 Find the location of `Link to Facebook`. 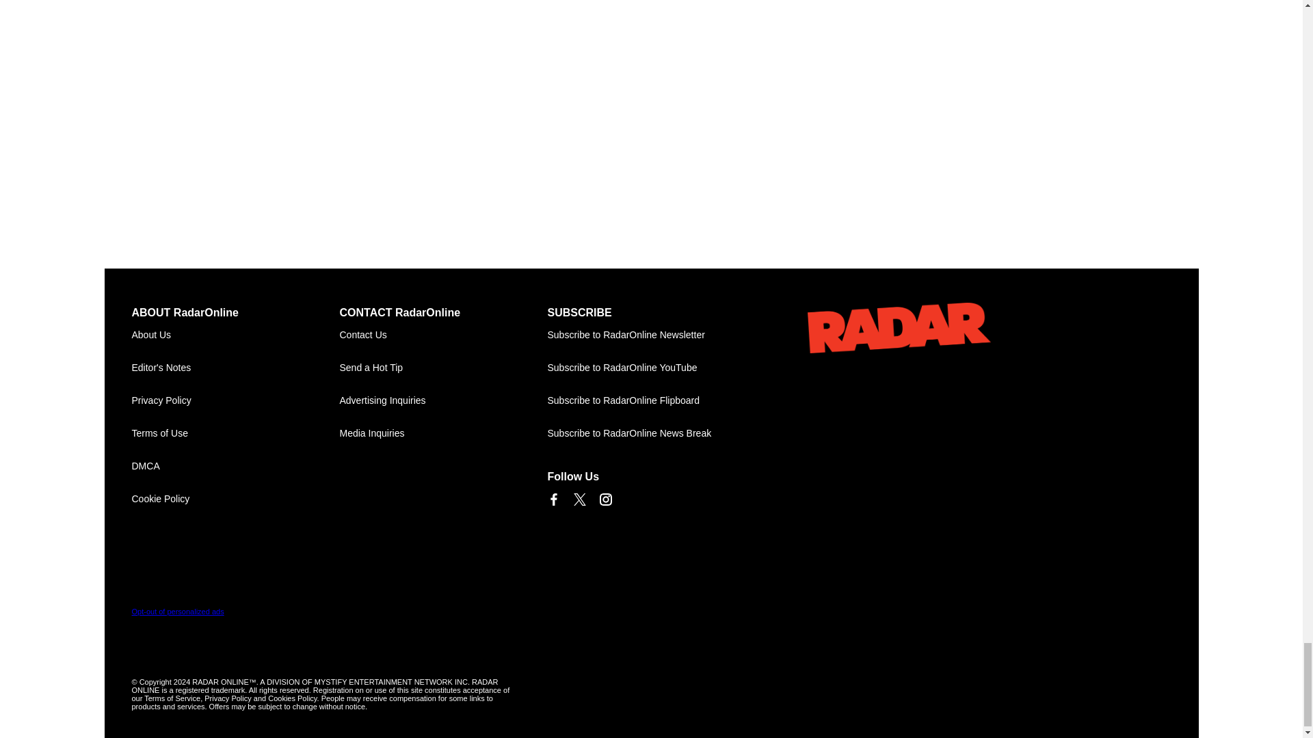

Link to Facebook is located at coordinates (553, 499).